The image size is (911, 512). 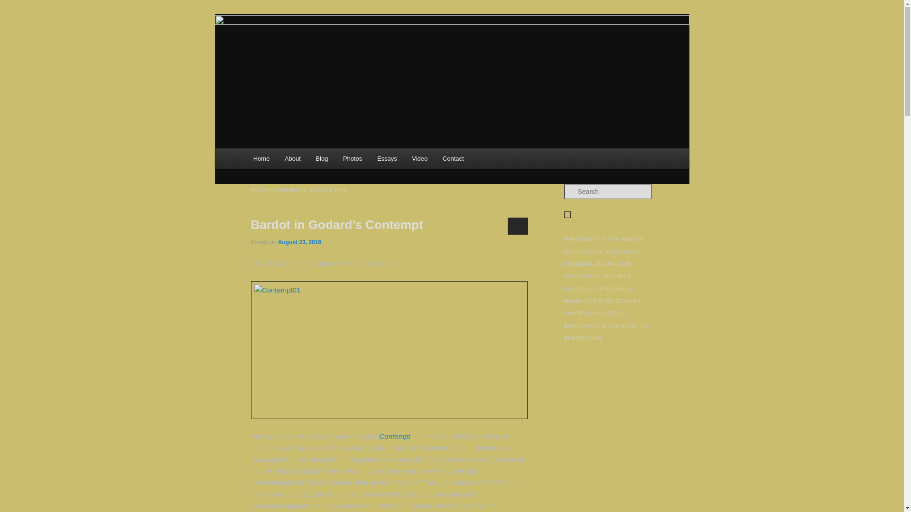 I want to click on Crimson Kimono, so click(x=307, y=49).